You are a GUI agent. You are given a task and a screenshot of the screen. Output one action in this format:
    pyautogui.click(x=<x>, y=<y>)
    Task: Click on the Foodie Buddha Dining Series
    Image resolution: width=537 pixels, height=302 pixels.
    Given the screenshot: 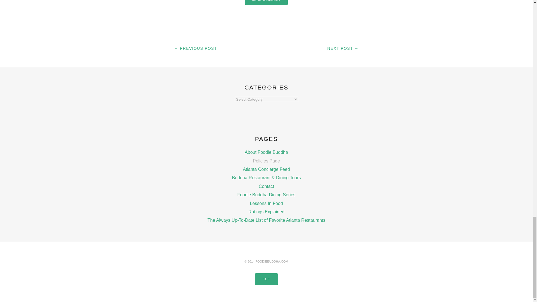 What is the action you would take?
    pyautogui.click(x=266, y=195)
    